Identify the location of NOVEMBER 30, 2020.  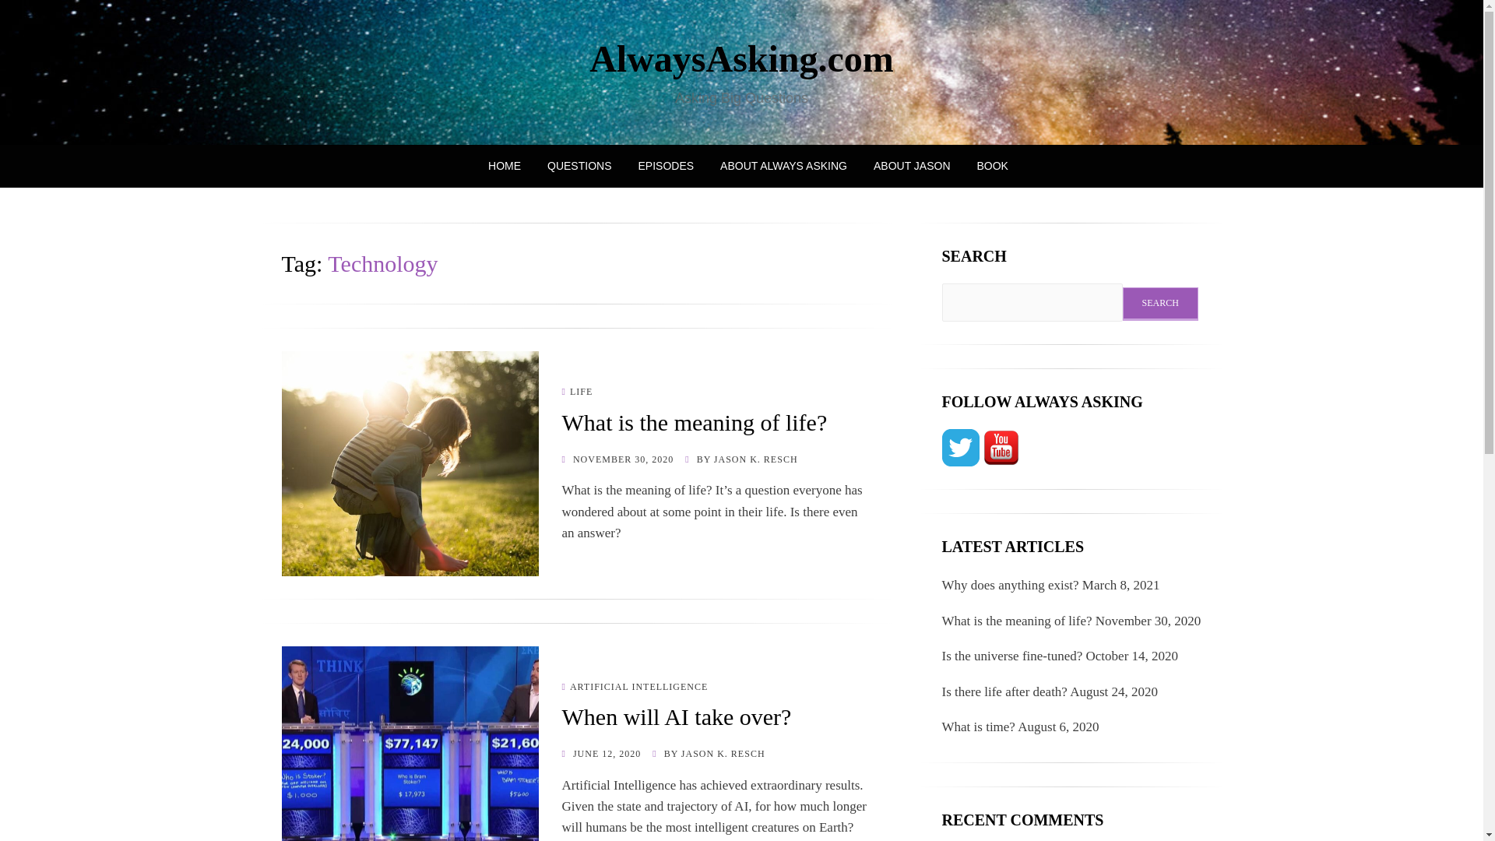
(617, 459).